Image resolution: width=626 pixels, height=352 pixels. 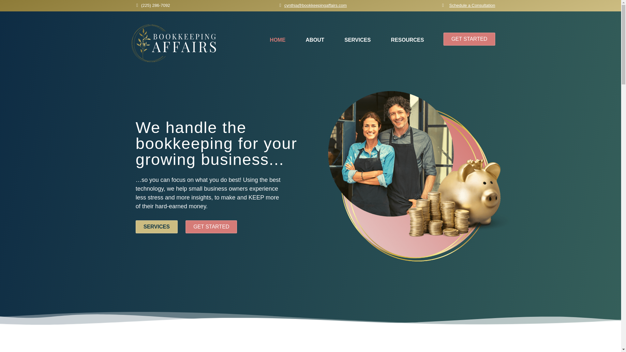 I want to click on GET STARTED, so click(x=211, y=227).